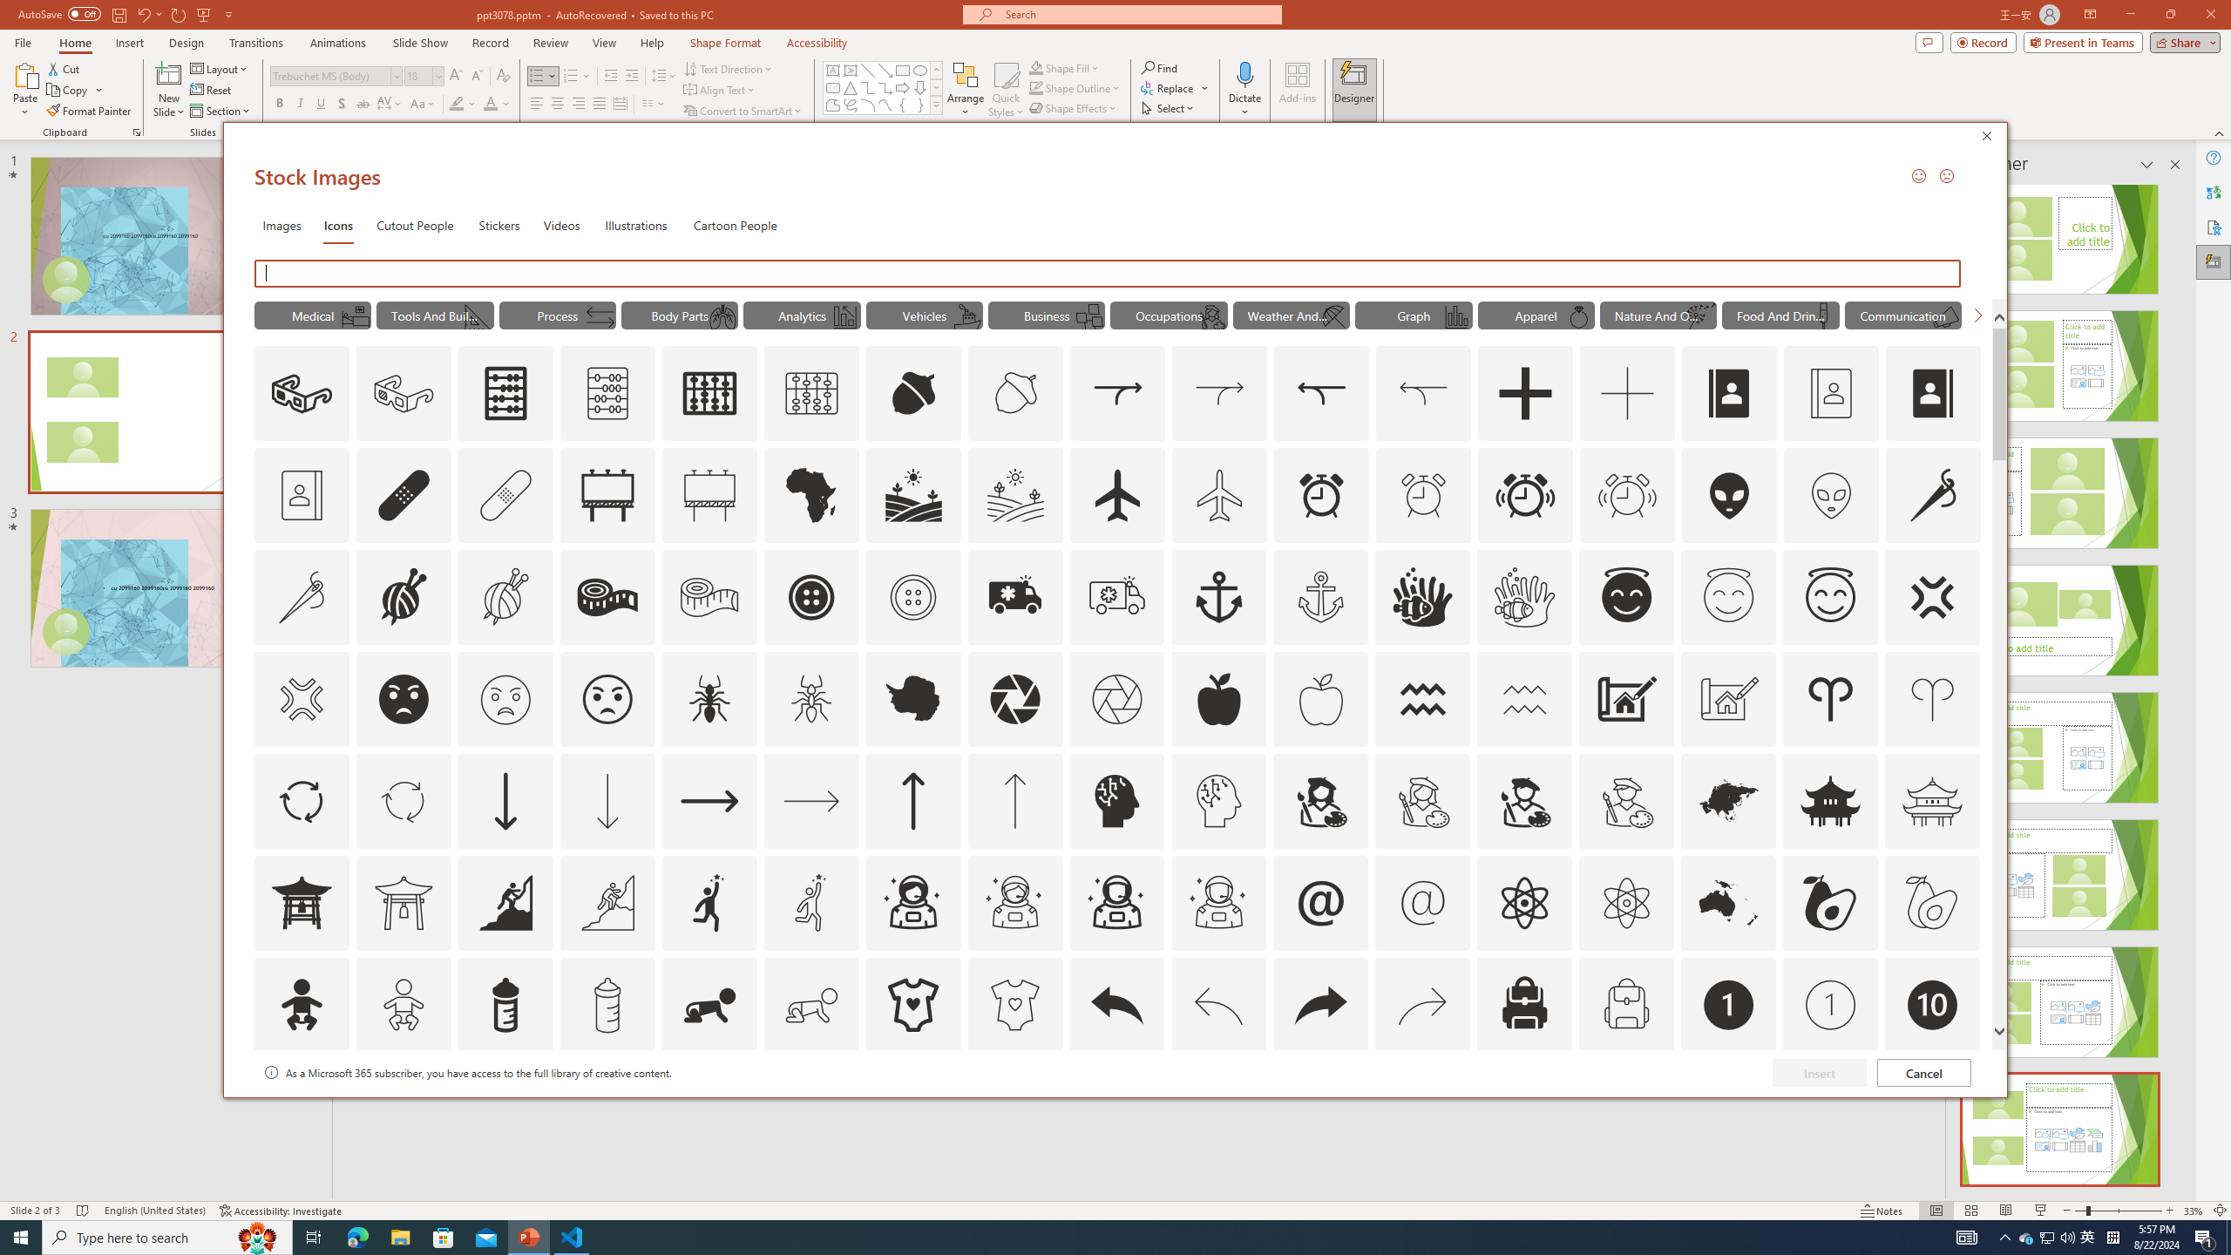 The image size is (2231, 1255). Describe the element at coordinates (607, 1005) in the screenshot. I see `AutomationID: Icons_BabyBottle_M` at that location.